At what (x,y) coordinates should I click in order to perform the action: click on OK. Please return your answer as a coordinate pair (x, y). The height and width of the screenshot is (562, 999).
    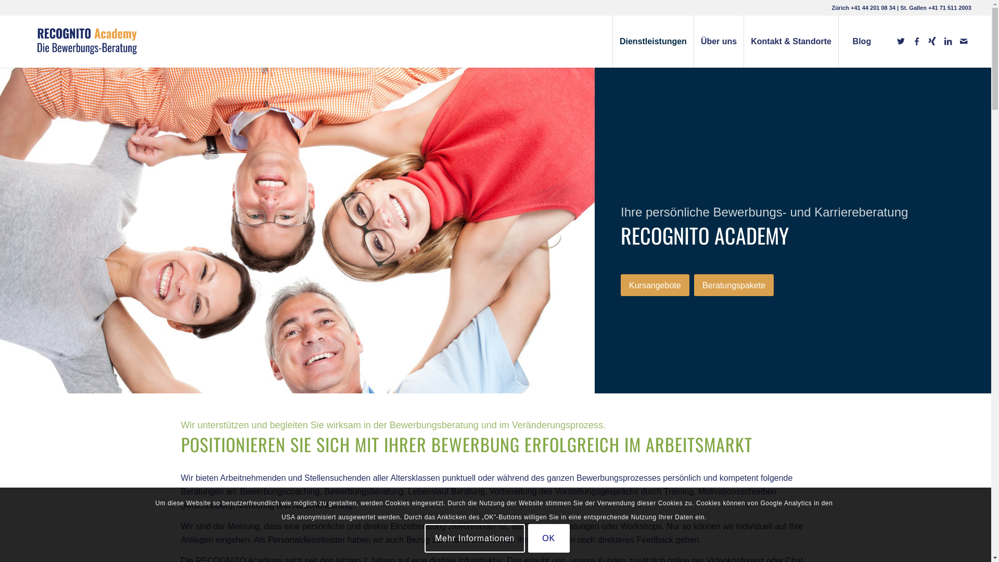
    Looking at the image, I should click on (549, 538).